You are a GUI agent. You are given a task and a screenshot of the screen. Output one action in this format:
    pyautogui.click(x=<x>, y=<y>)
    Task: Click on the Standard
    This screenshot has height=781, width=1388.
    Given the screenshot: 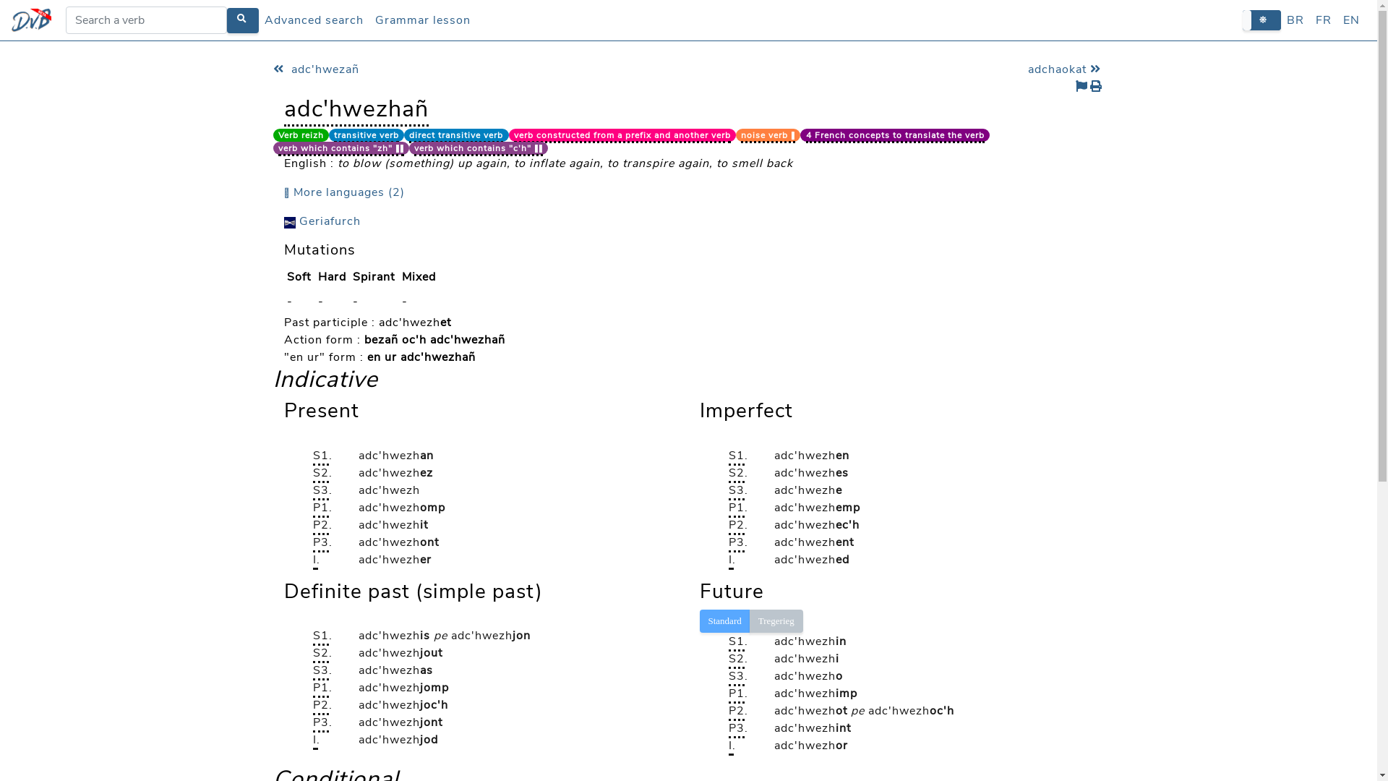 What is the action you would take?
    pyautogui.click(x=725, y=621)
    